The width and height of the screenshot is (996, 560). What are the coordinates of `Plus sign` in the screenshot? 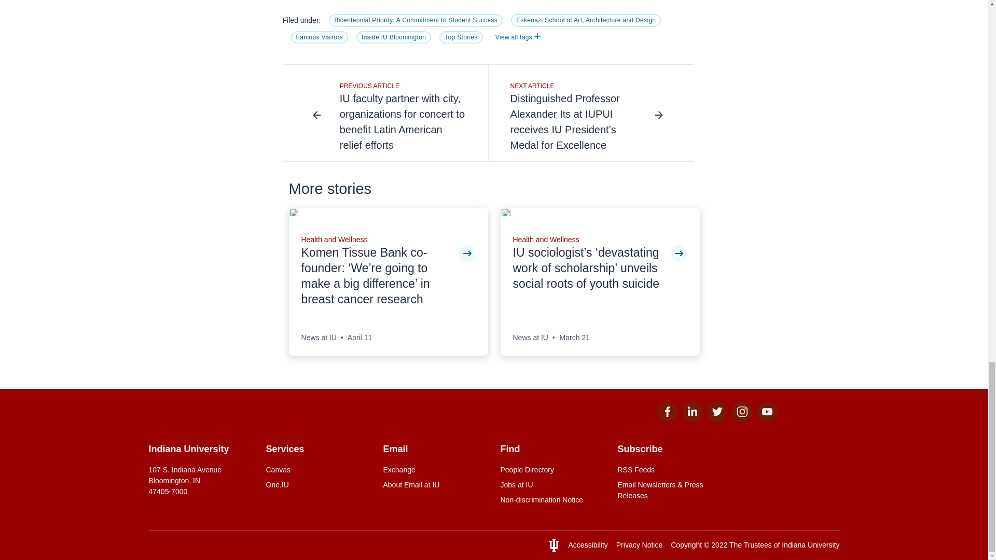 It's located at (537, 36).